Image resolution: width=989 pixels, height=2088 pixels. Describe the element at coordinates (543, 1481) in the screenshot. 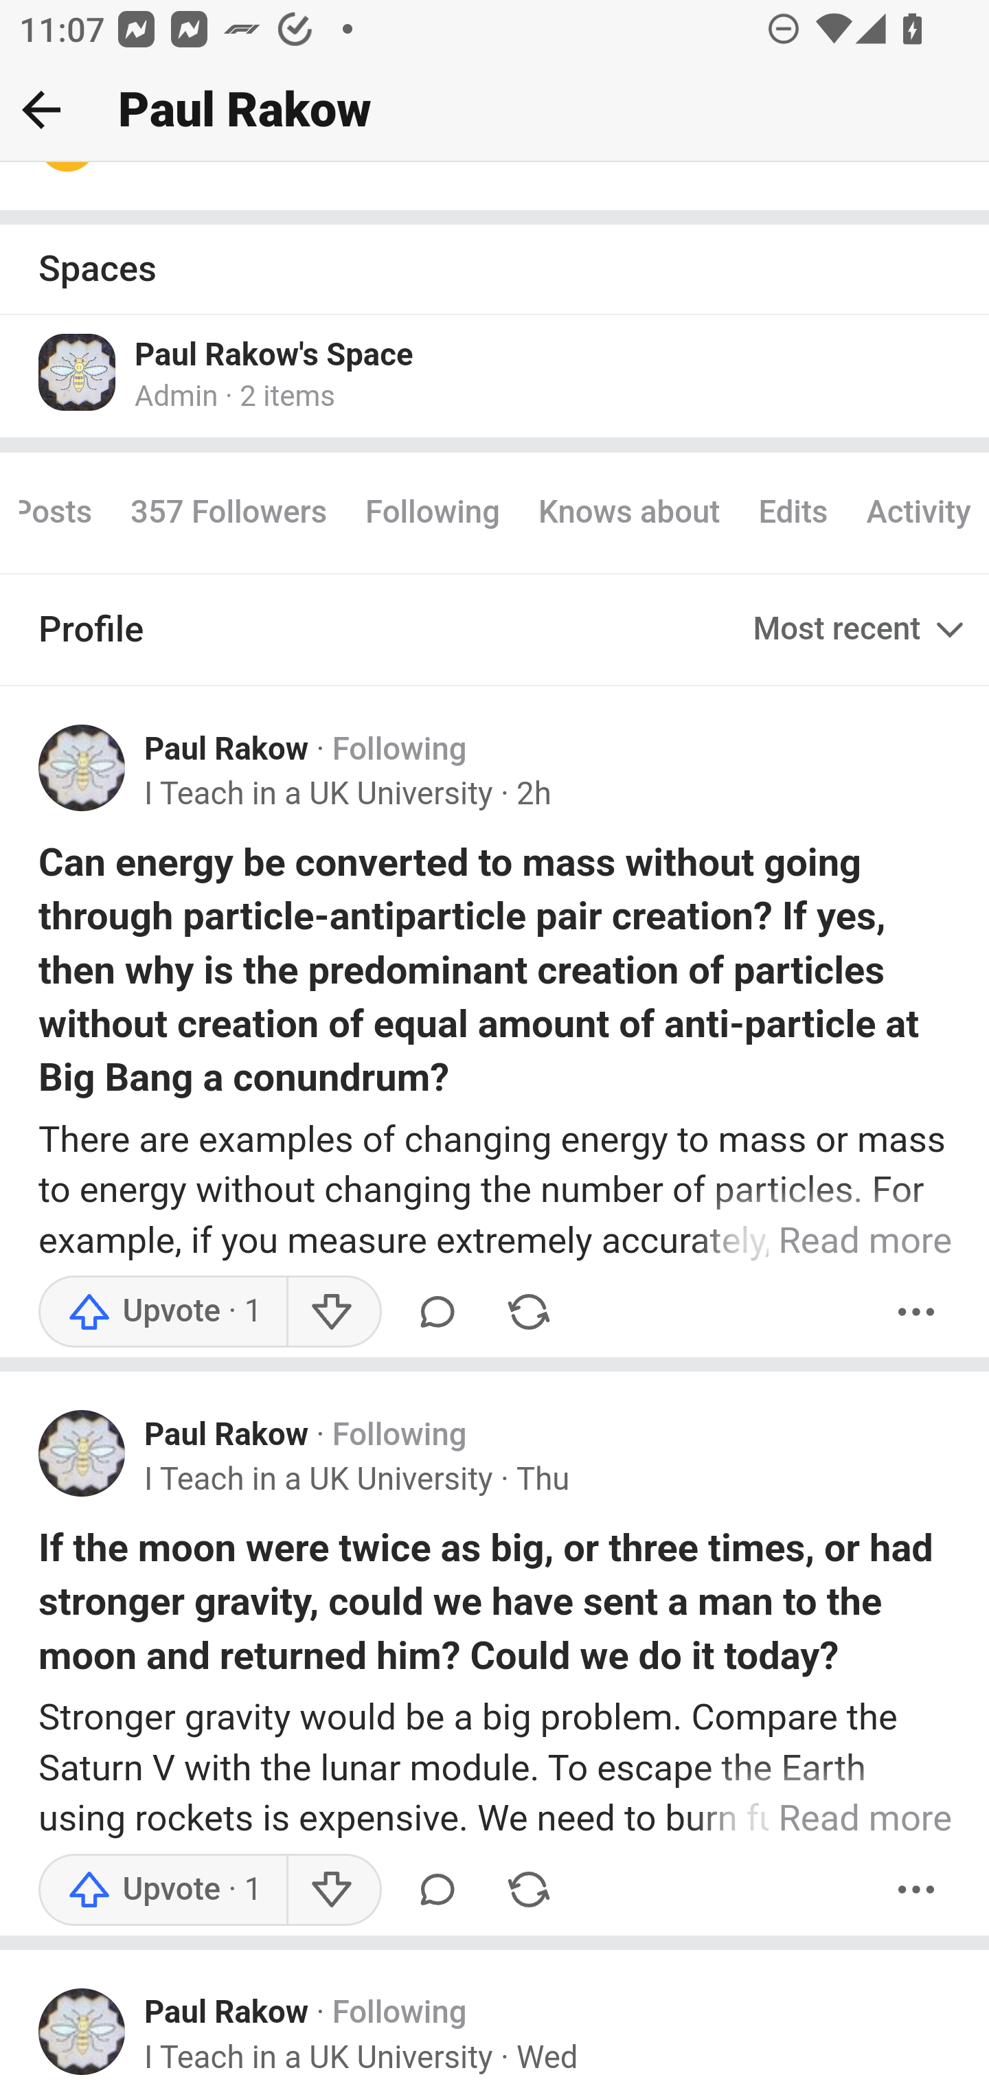

I see `Thu` at that location.